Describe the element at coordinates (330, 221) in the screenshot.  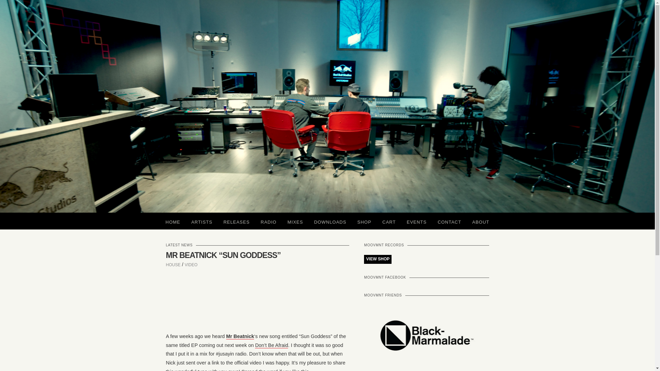
I see `DOWNLOADS` at that location.